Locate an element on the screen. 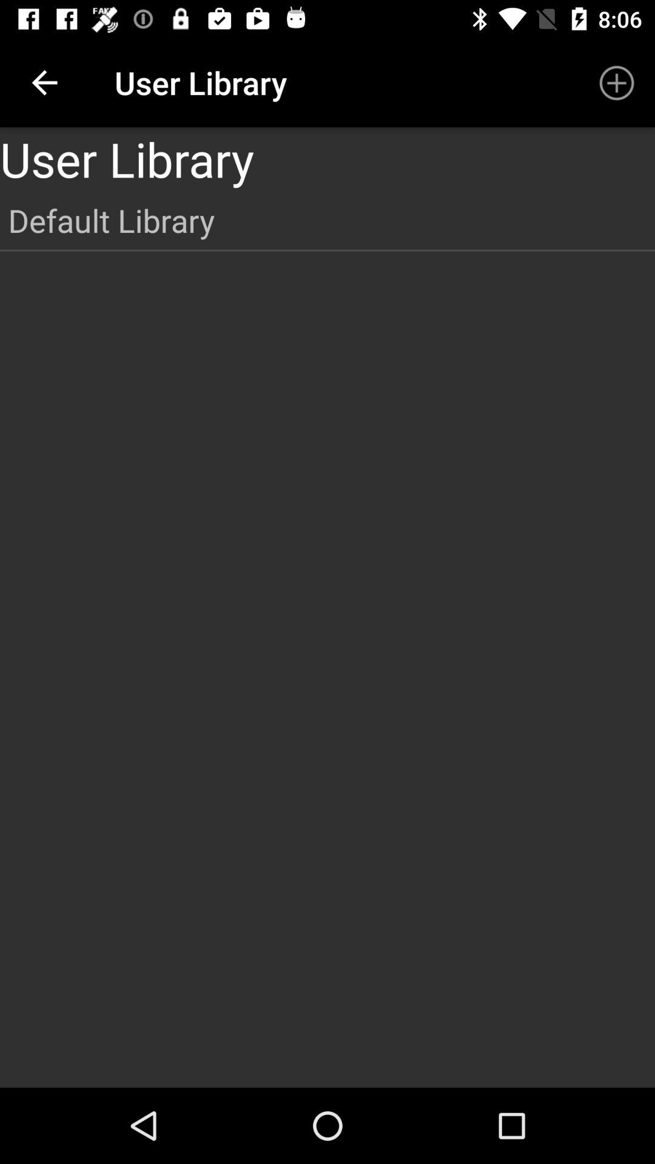  open item below the user library icon is located at coordinates (327, 220).